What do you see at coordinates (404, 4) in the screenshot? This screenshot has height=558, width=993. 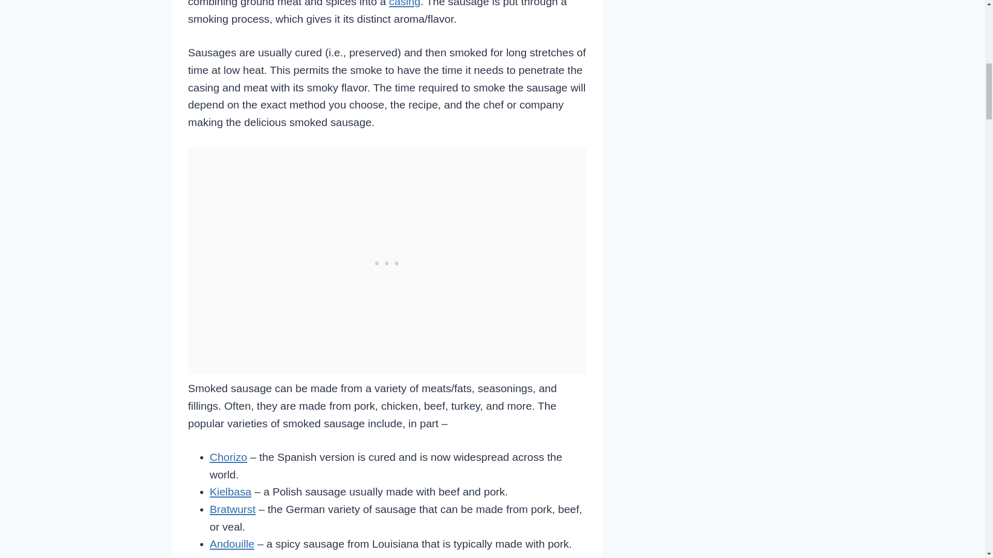 I see `casing` at bounding box center [404, 4].